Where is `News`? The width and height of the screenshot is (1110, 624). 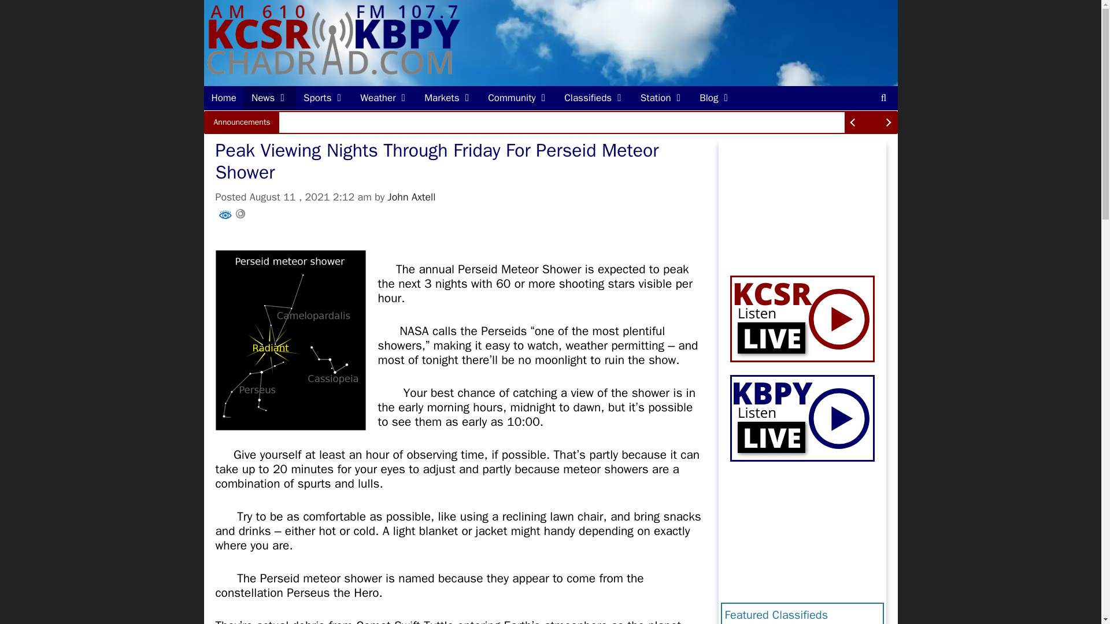 News is located at coordinates (270, 98).